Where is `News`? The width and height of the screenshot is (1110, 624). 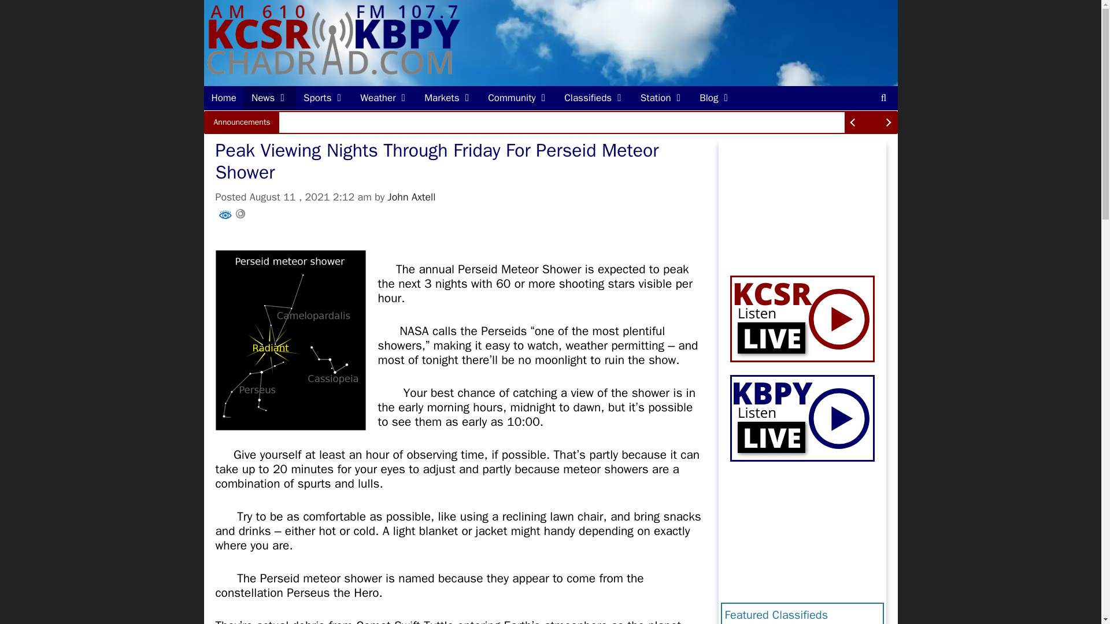 News is located at coordinates (270, 98).